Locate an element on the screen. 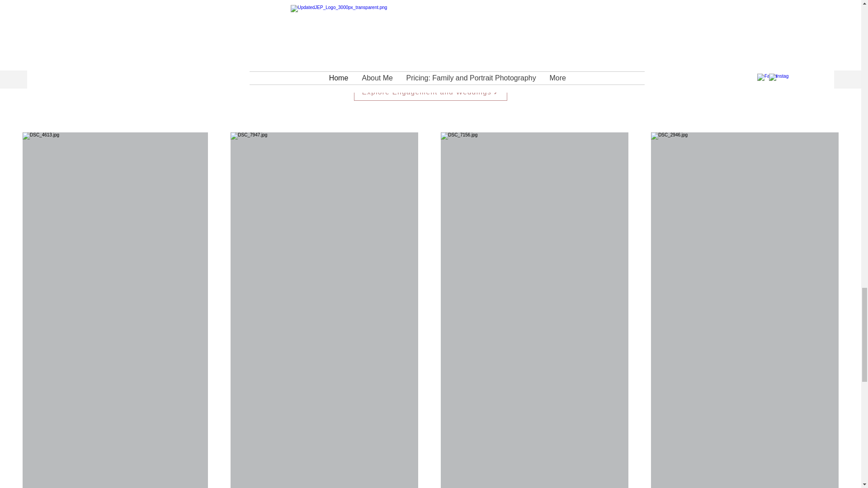 The width and height of the screenshot is (868, 488). Explore Engagement and Weddings is located at coordinates (430, 91).